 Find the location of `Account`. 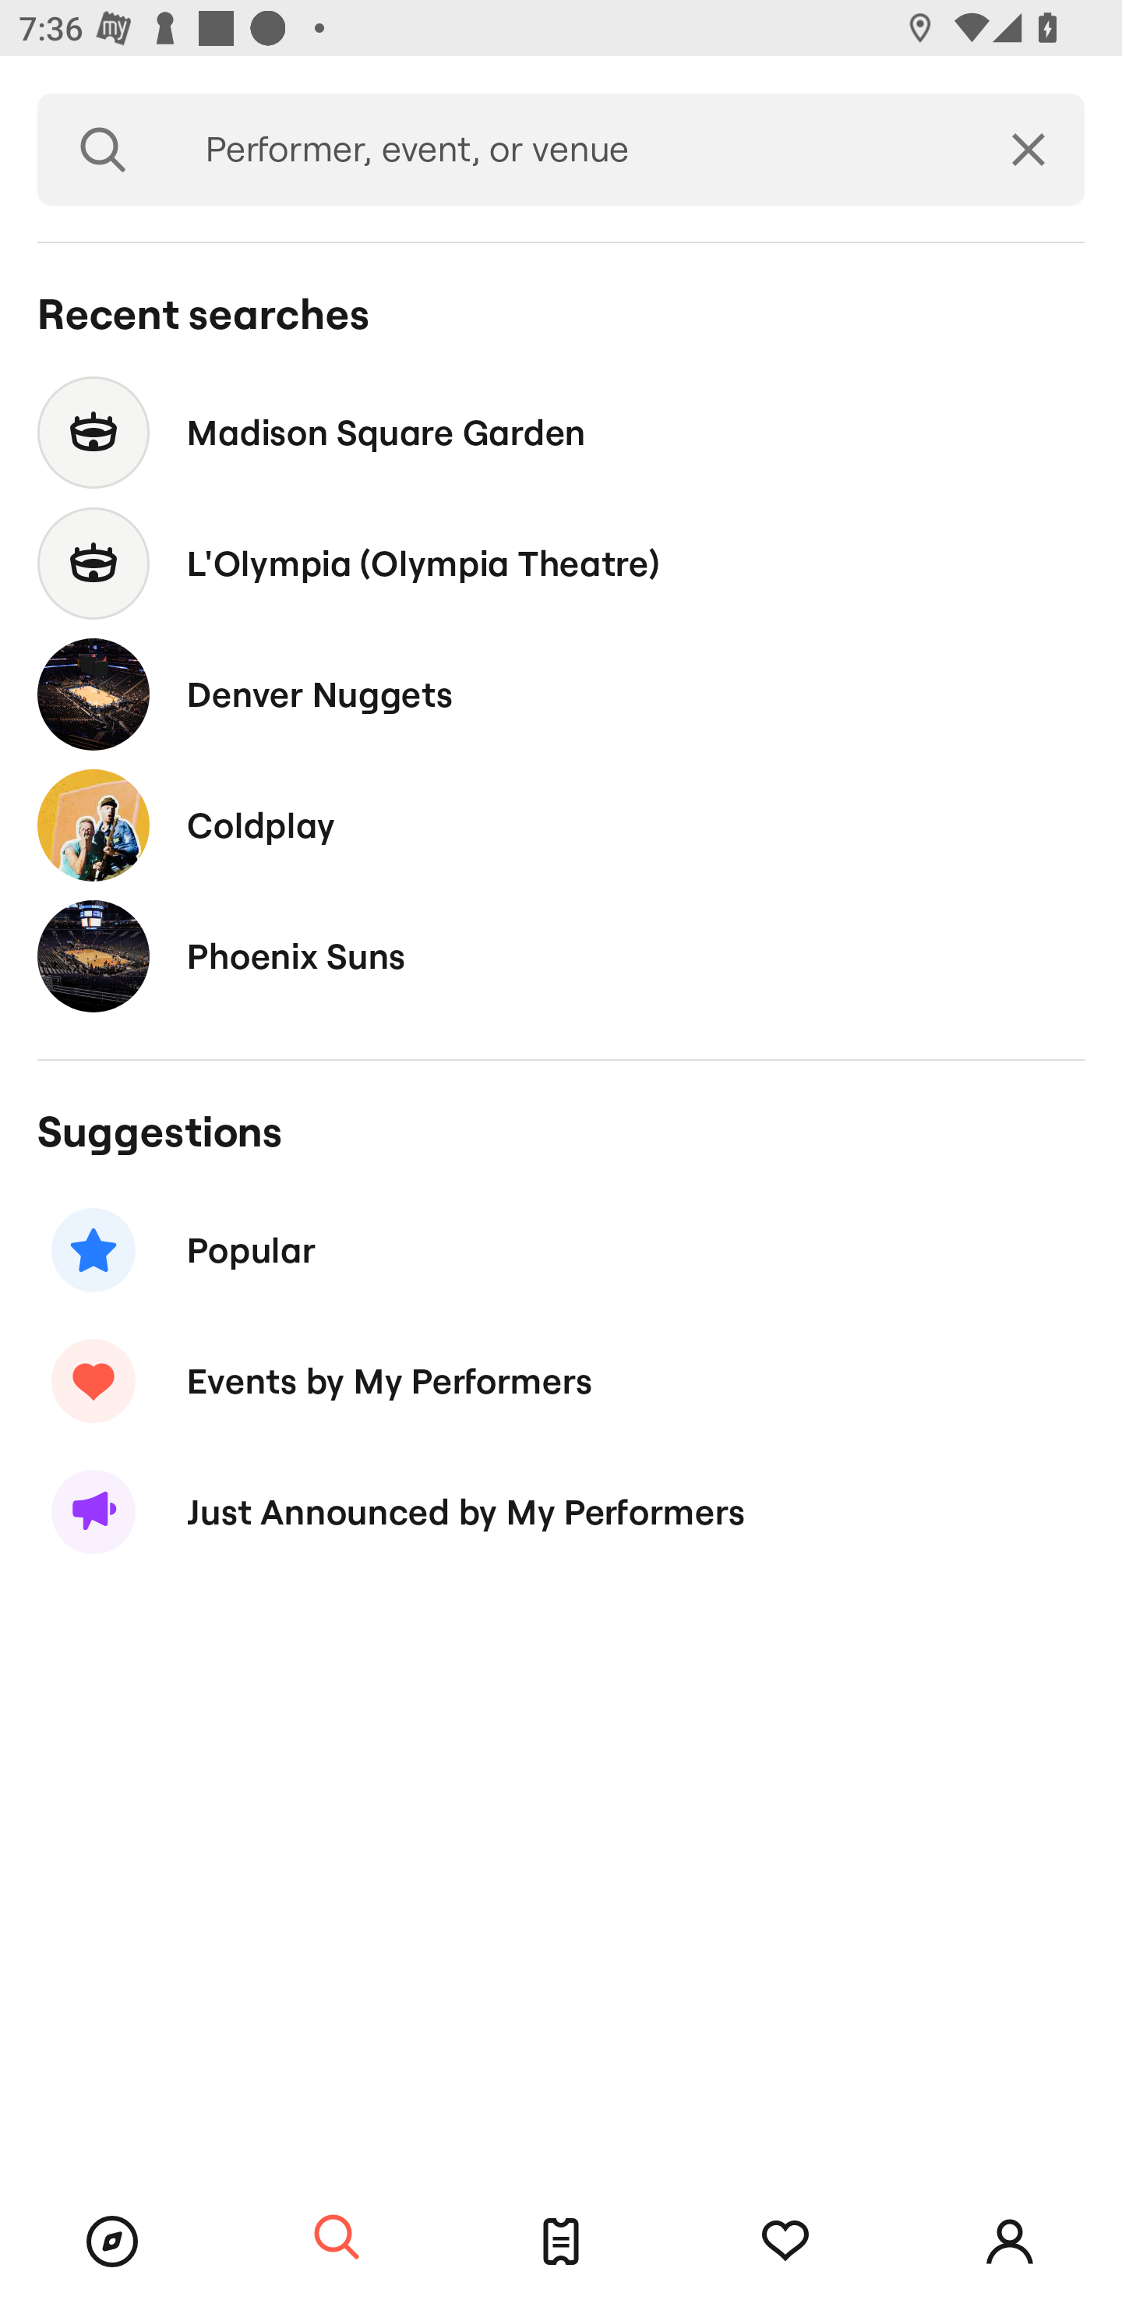

Account is located at coordinates (1010, 2242).